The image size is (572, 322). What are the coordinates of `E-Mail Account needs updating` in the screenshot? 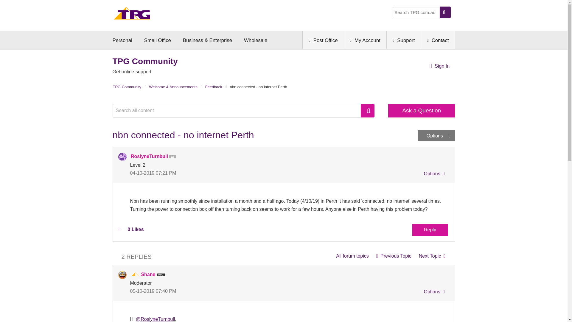 It's located at (394, 256).